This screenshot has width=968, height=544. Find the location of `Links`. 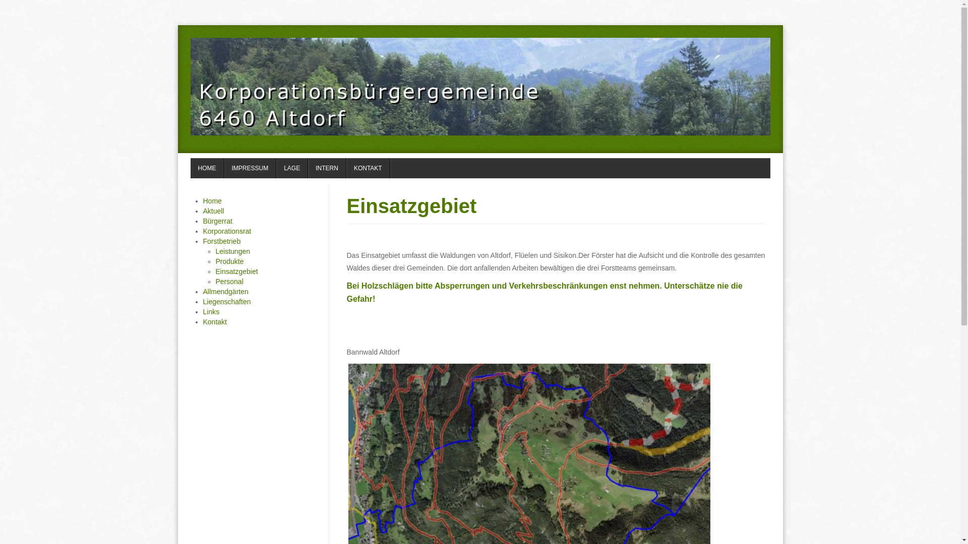

Links is located at coordinates (211, 312).